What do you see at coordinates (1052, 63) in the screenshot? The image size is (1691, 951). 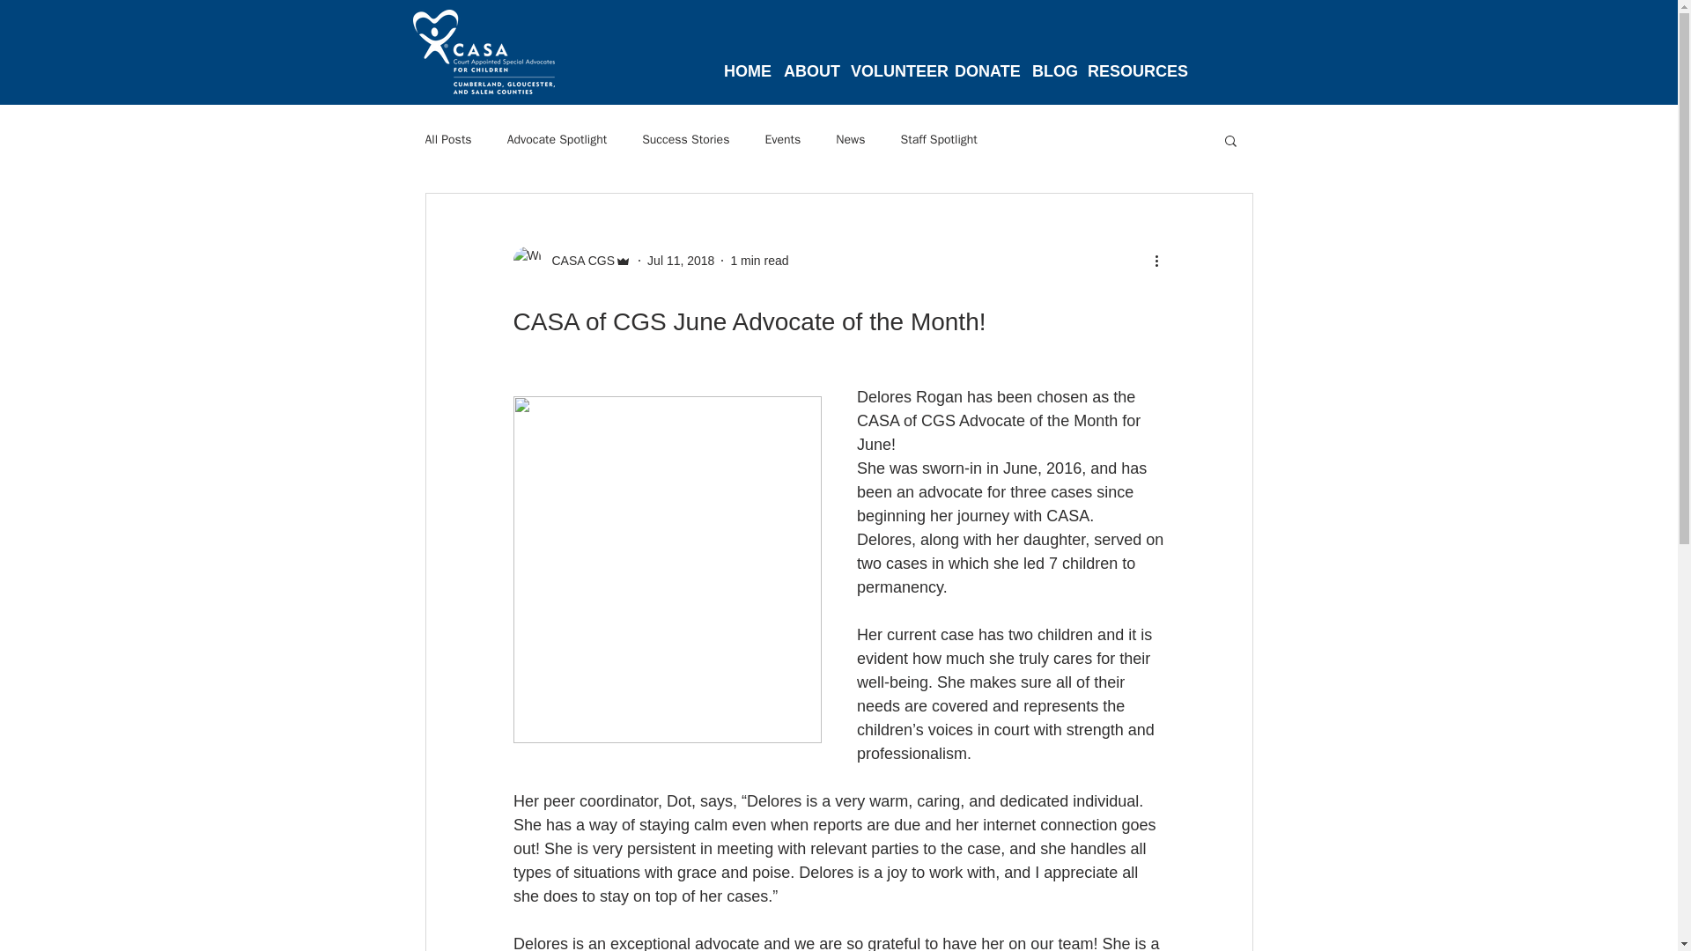 I see `BLOG` at bounding box center [1052, 63].